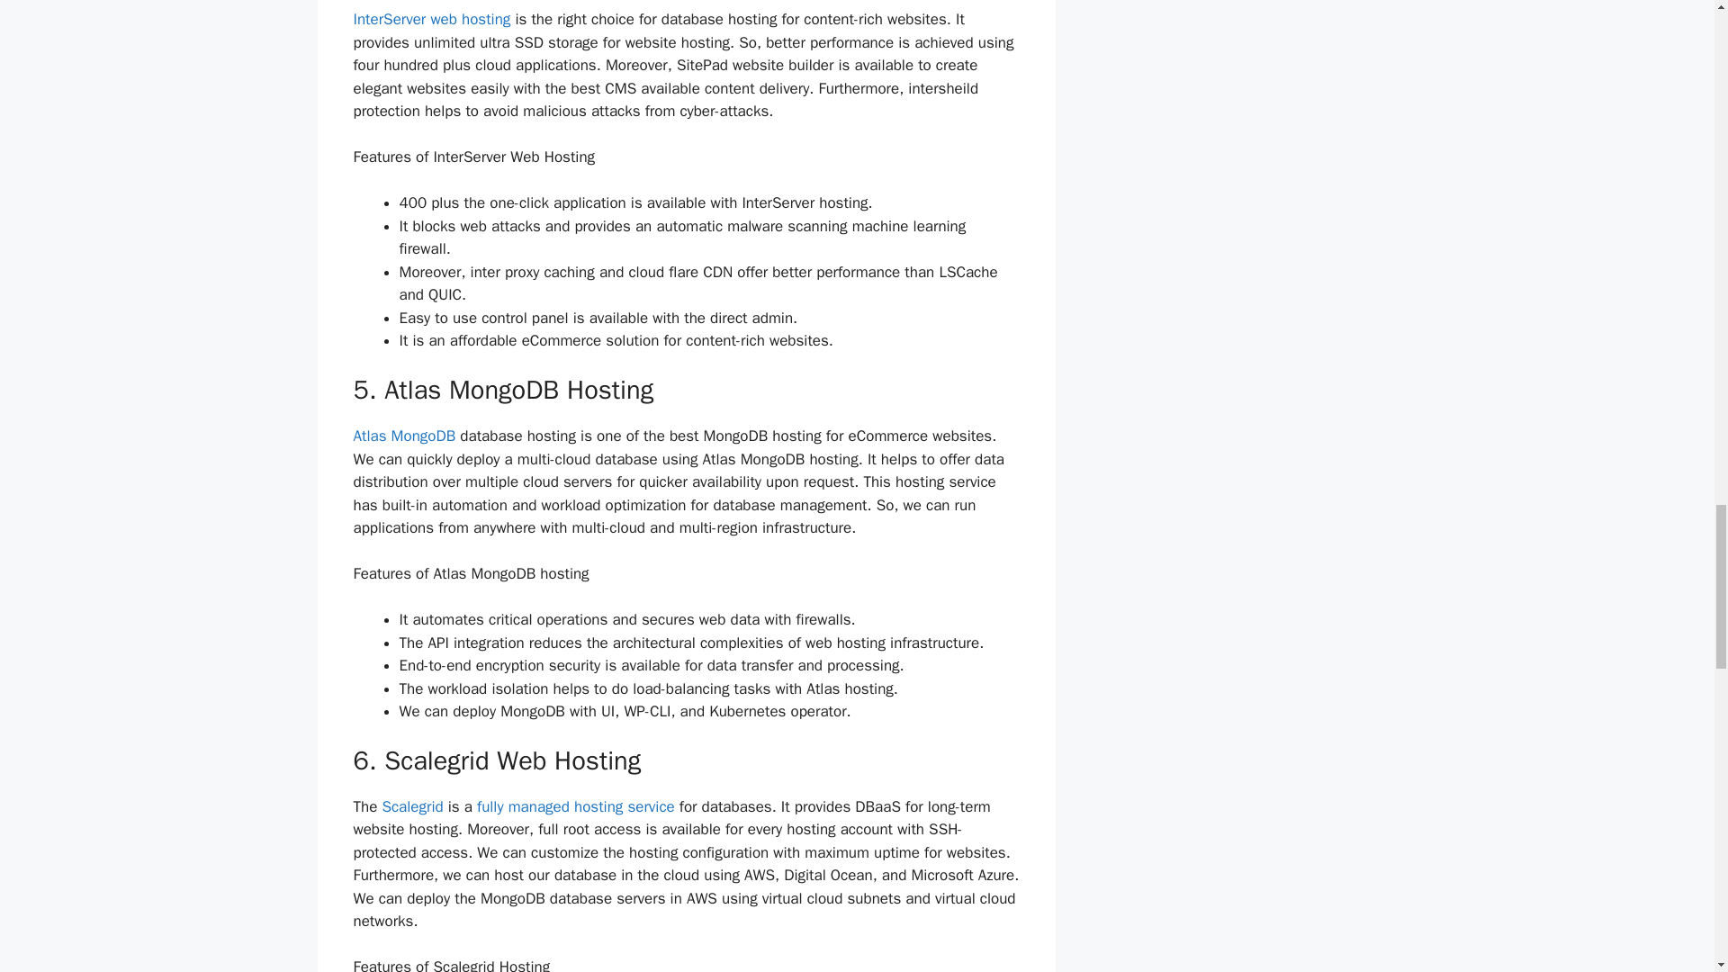 The image size is (1728, 972). What do you see at coordinates (412, 806) in the screenshot?
I see `Scalegrid` at bounding box center [412, 806].